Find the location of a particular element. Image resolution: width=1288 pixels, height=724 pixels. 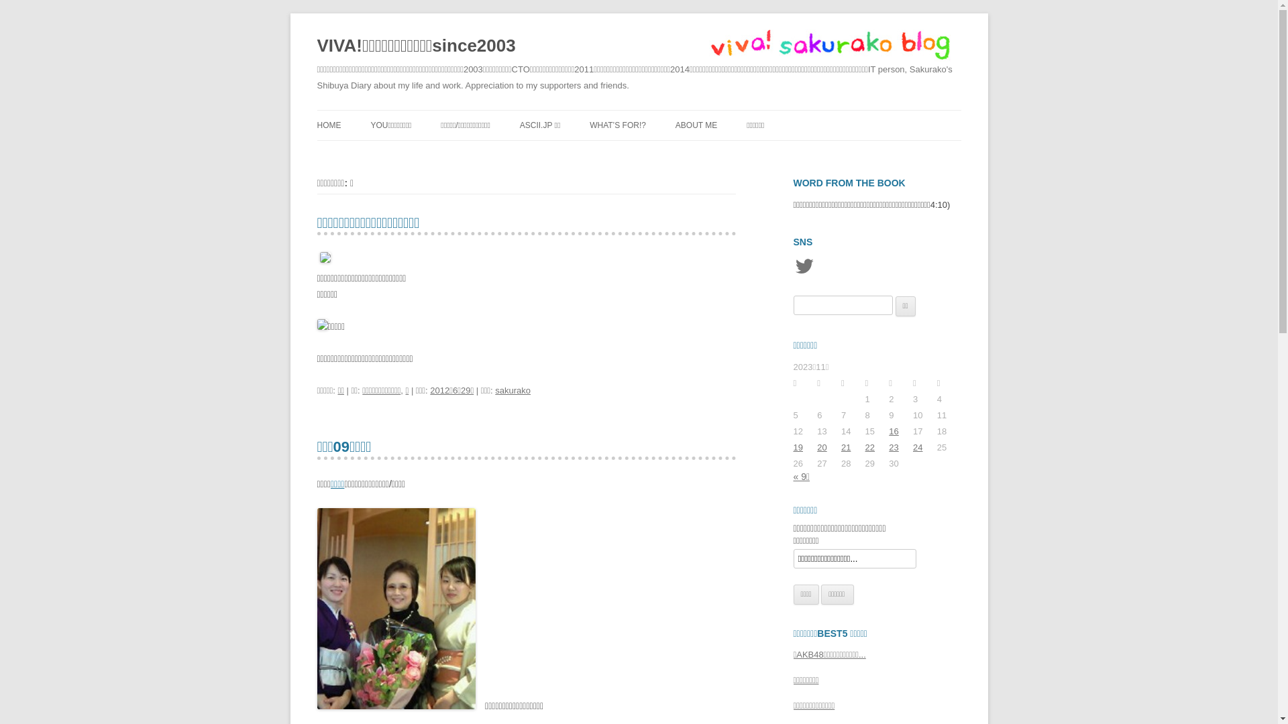

23 is located at coordinates (894, 448).